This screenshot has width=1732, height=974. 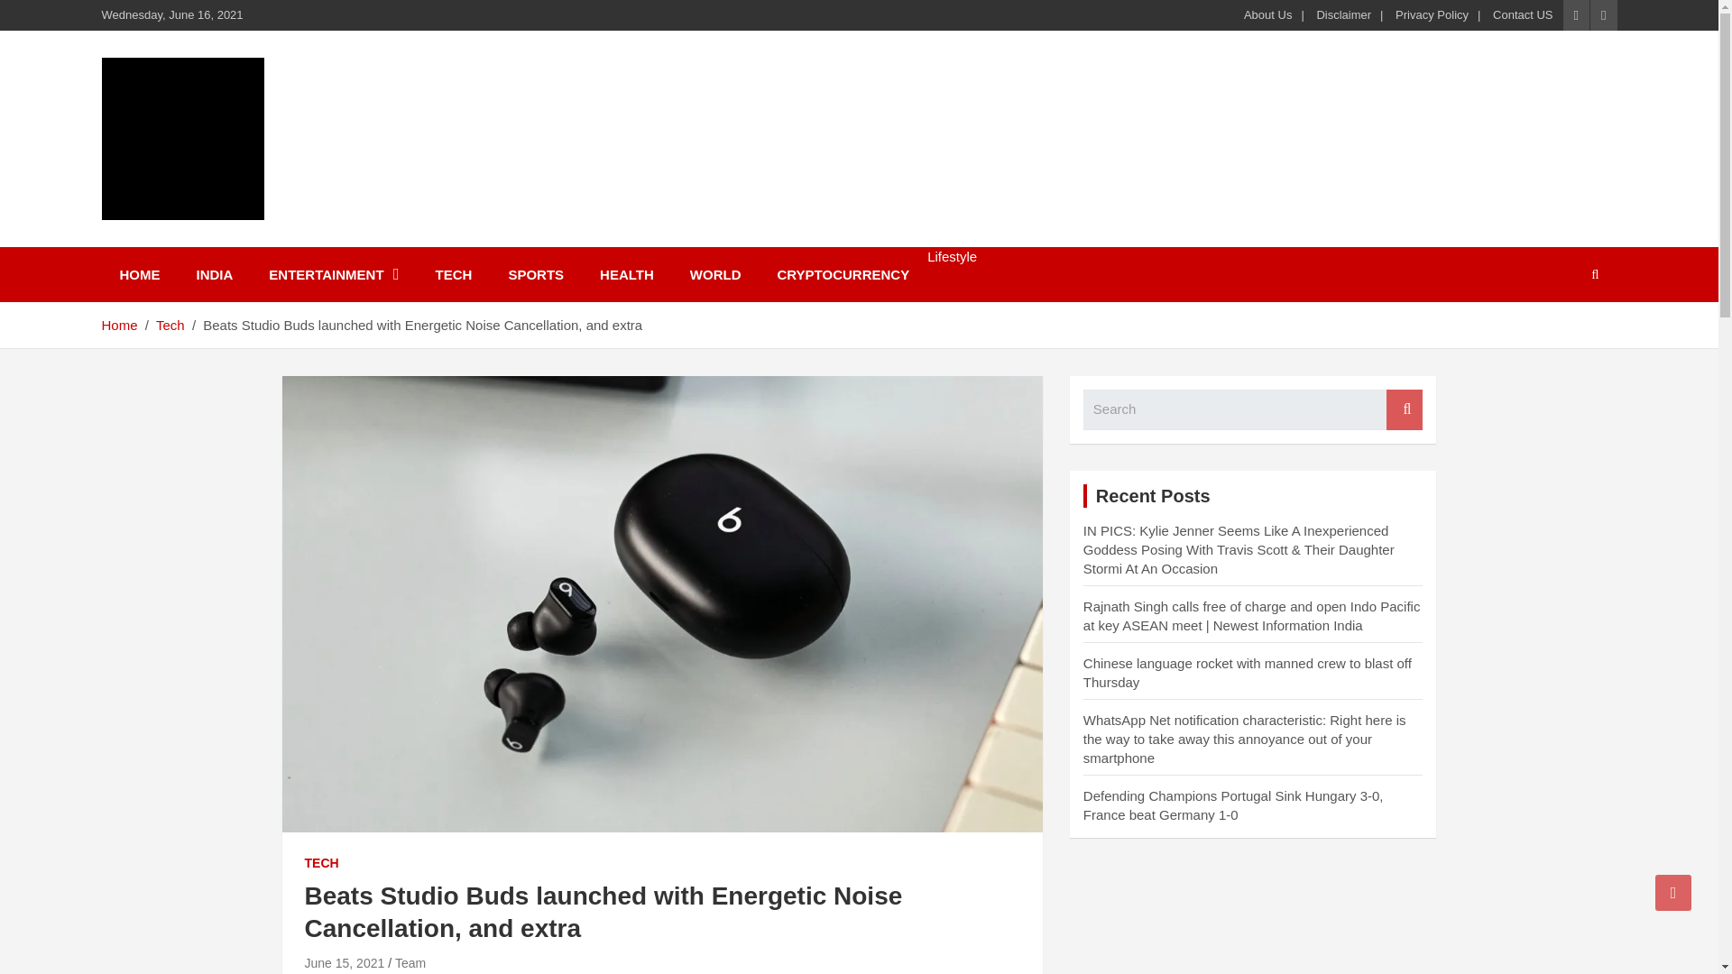 What do you see at coordinates (345, 962) in the screenshot?
I see `June 15, 2021` at bounding box center [345, 962].